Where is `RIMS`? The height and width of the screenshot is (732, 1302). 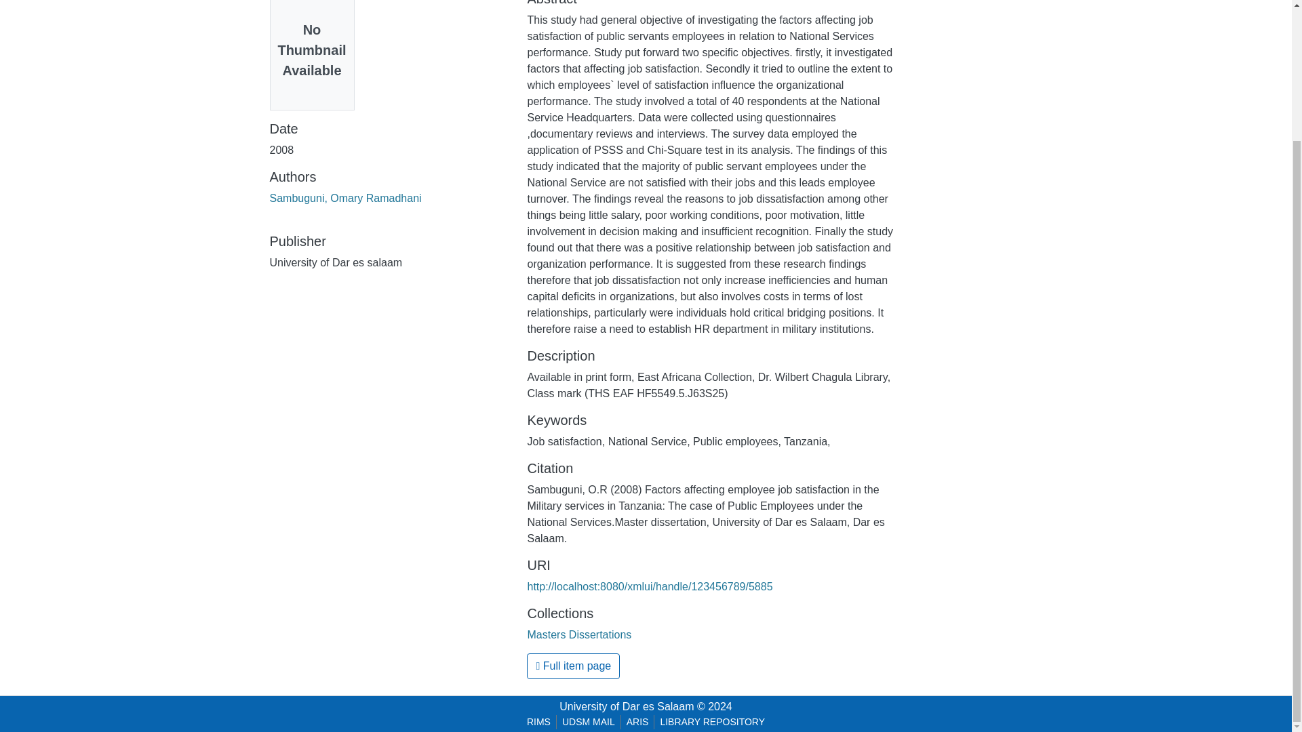 RIMS is located at coordinates (538, 722).